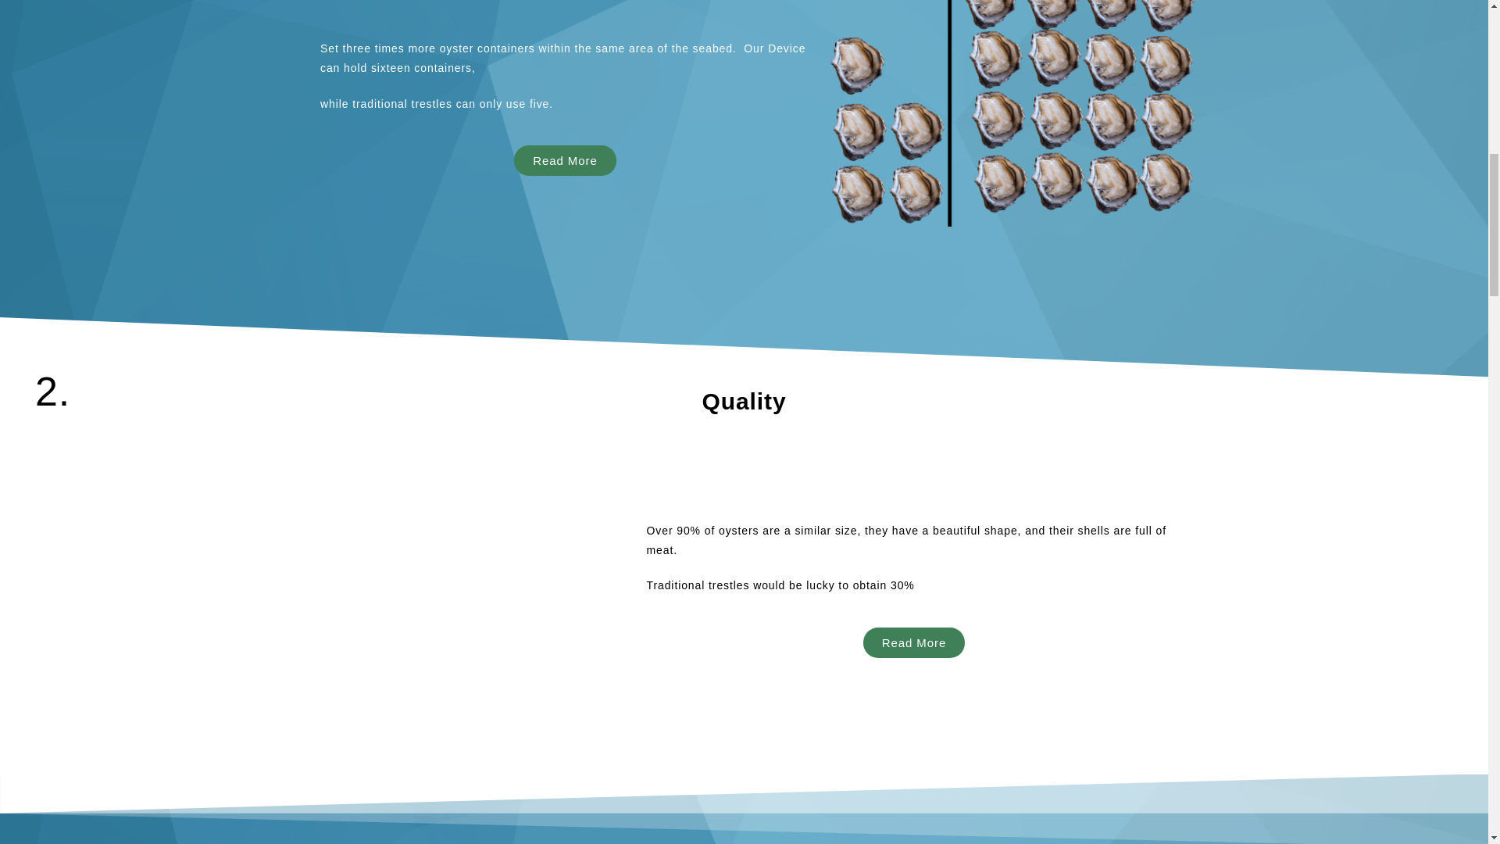 The width and height of the screenshot is (1500, 844). What do you see at coordinates (914, 642) in the screenshot?
I see `Read More` at bounding box center [914, 642].